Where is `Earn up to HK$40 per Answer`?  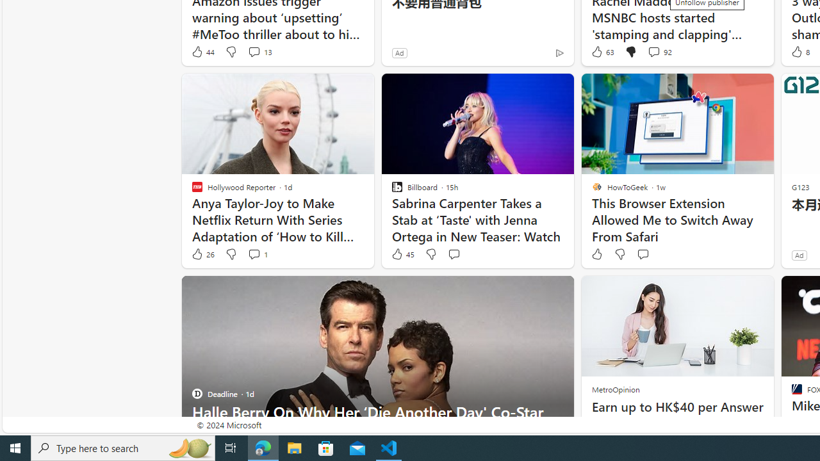 Earn up to HK$40 per Answer is located at coordinates (676, 407).